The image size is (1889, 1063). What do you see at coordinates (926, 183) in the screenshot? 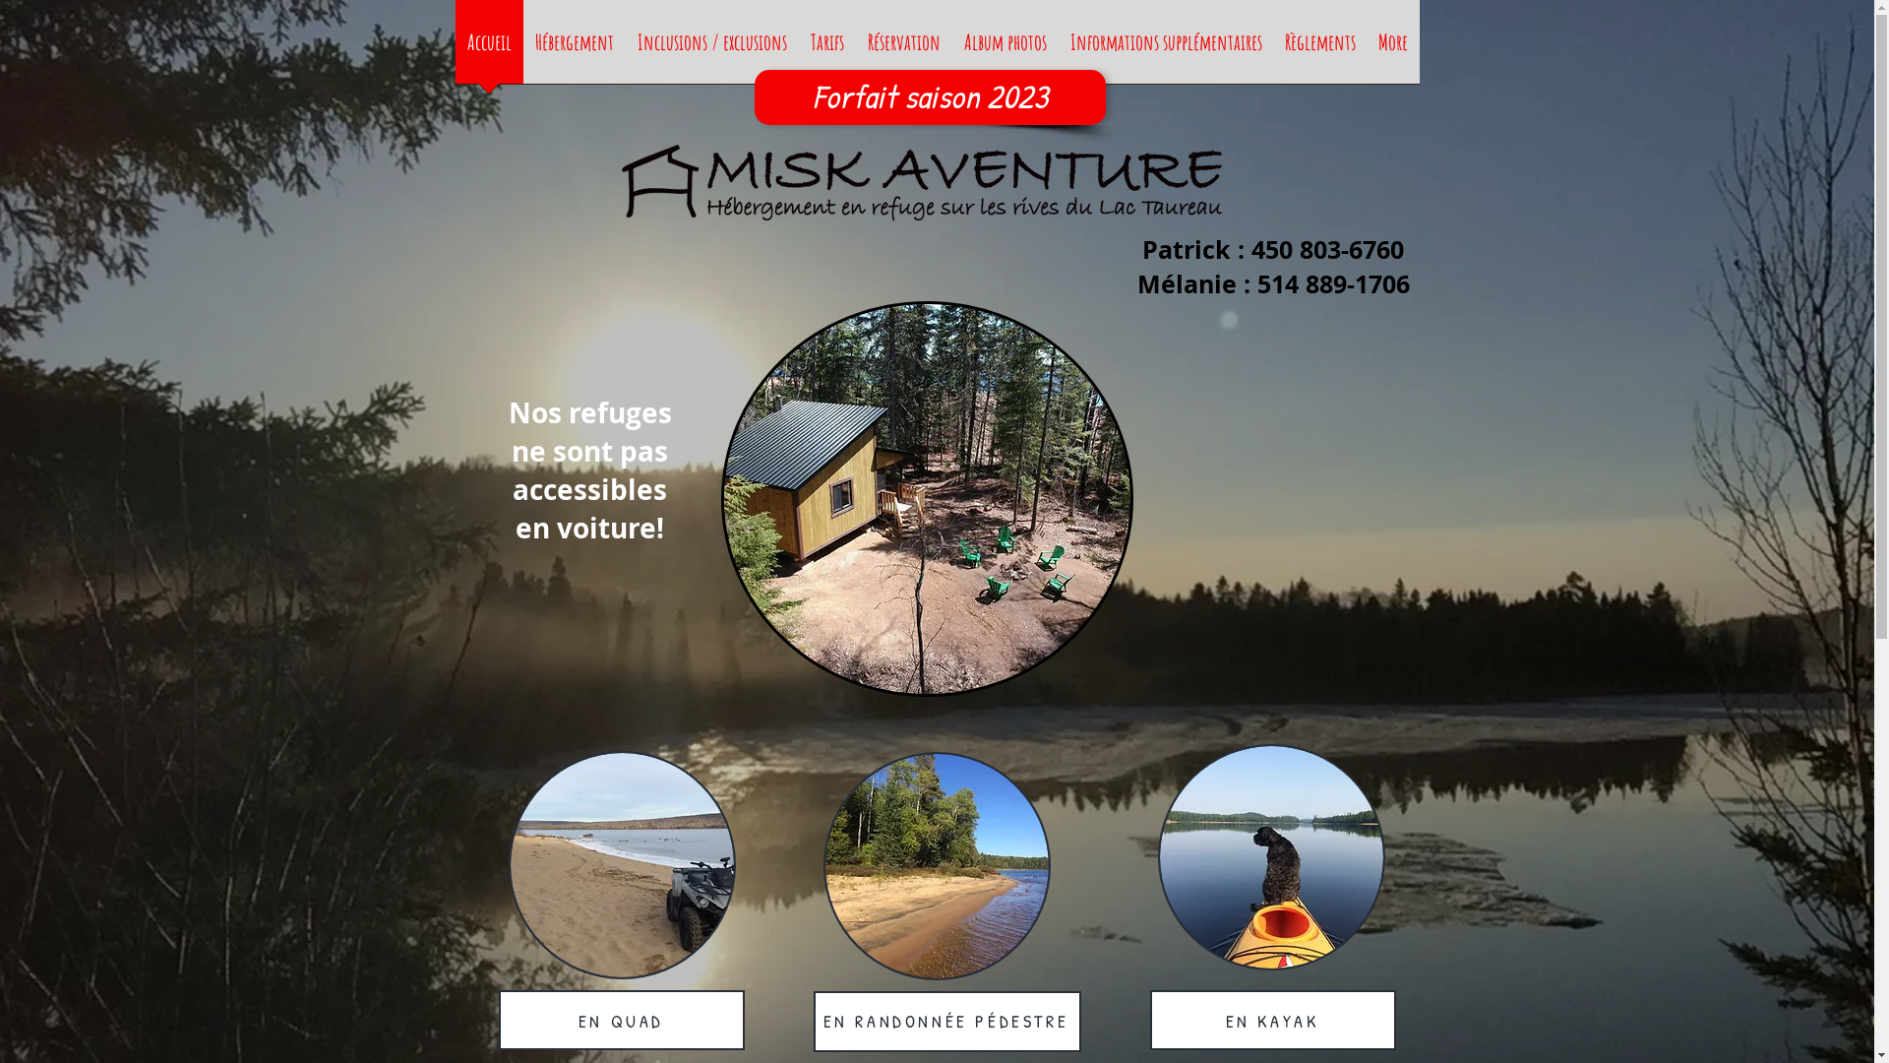
I see `Logo-Amisk-sans-fond-blanc-pour-web.png` at bounding box center [926, 183].